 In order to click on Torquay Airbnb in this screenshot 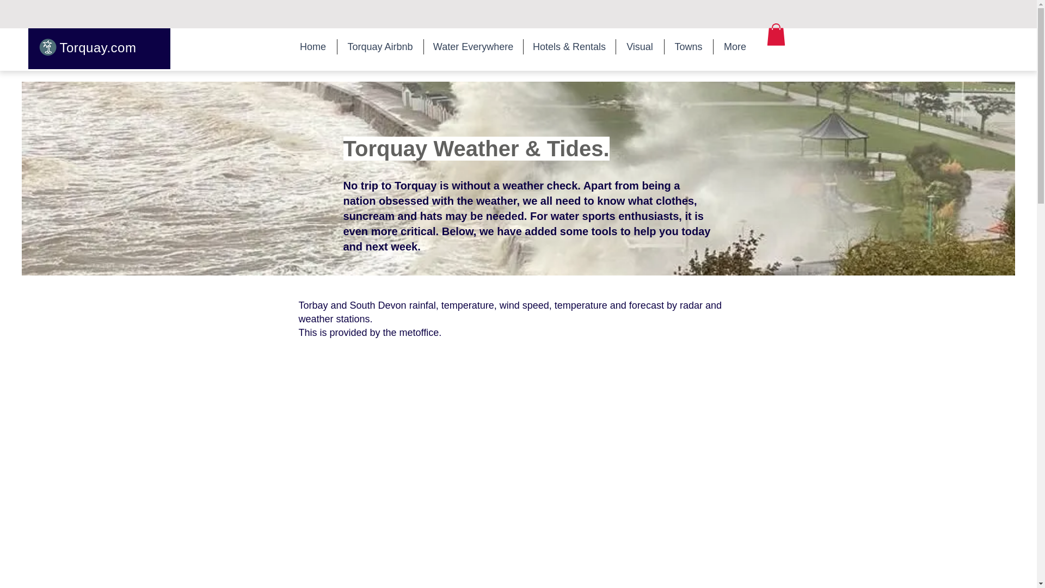, I will do `click(380, 47)`.